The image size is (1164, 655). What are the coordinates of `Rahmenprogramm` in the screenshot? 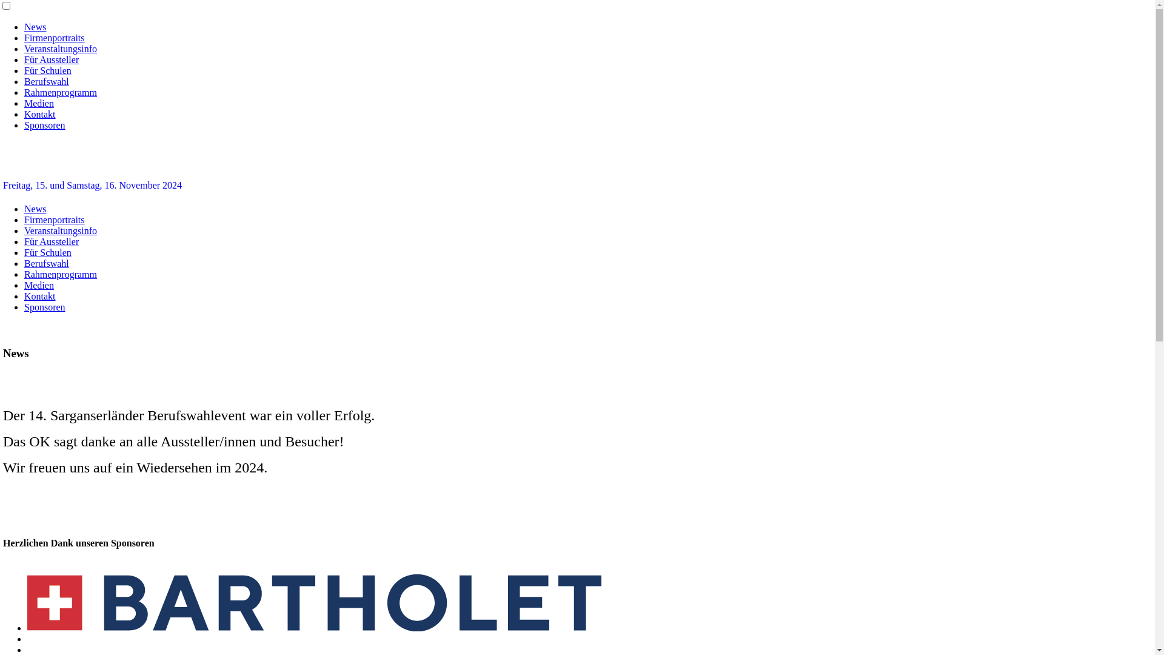 It's located at (61, 274).